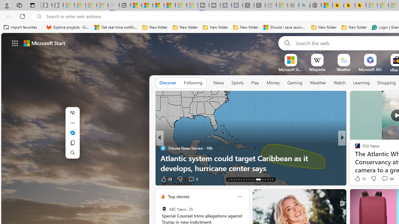 Image resolution: width=399 pixels, height=224 pixels. I want to click on AutomationID: tab-23, so click(254, 179).